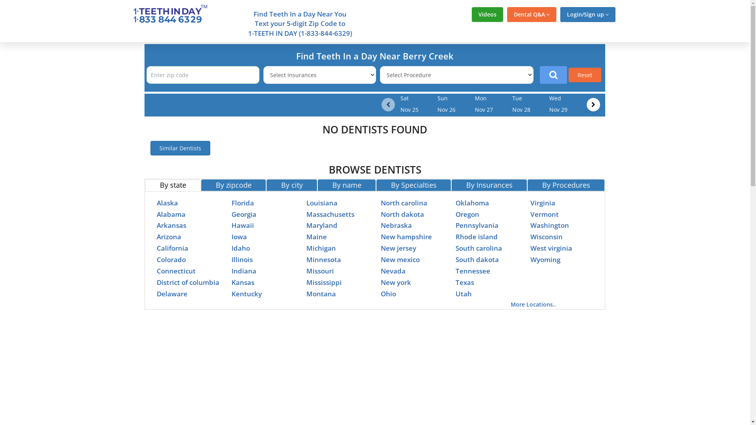  I want to click on Texas, so click(465, 283).